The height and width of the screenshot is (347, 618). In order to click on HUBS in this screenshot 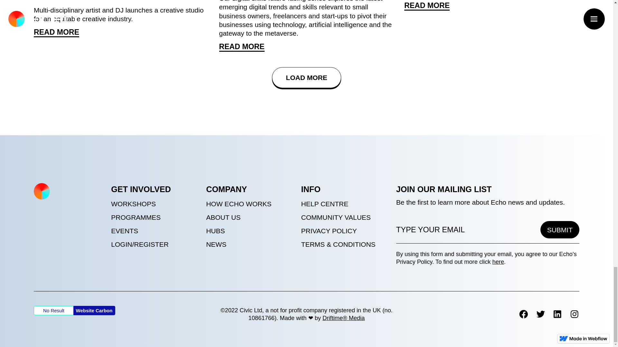, I will do `click(250, 231)`.